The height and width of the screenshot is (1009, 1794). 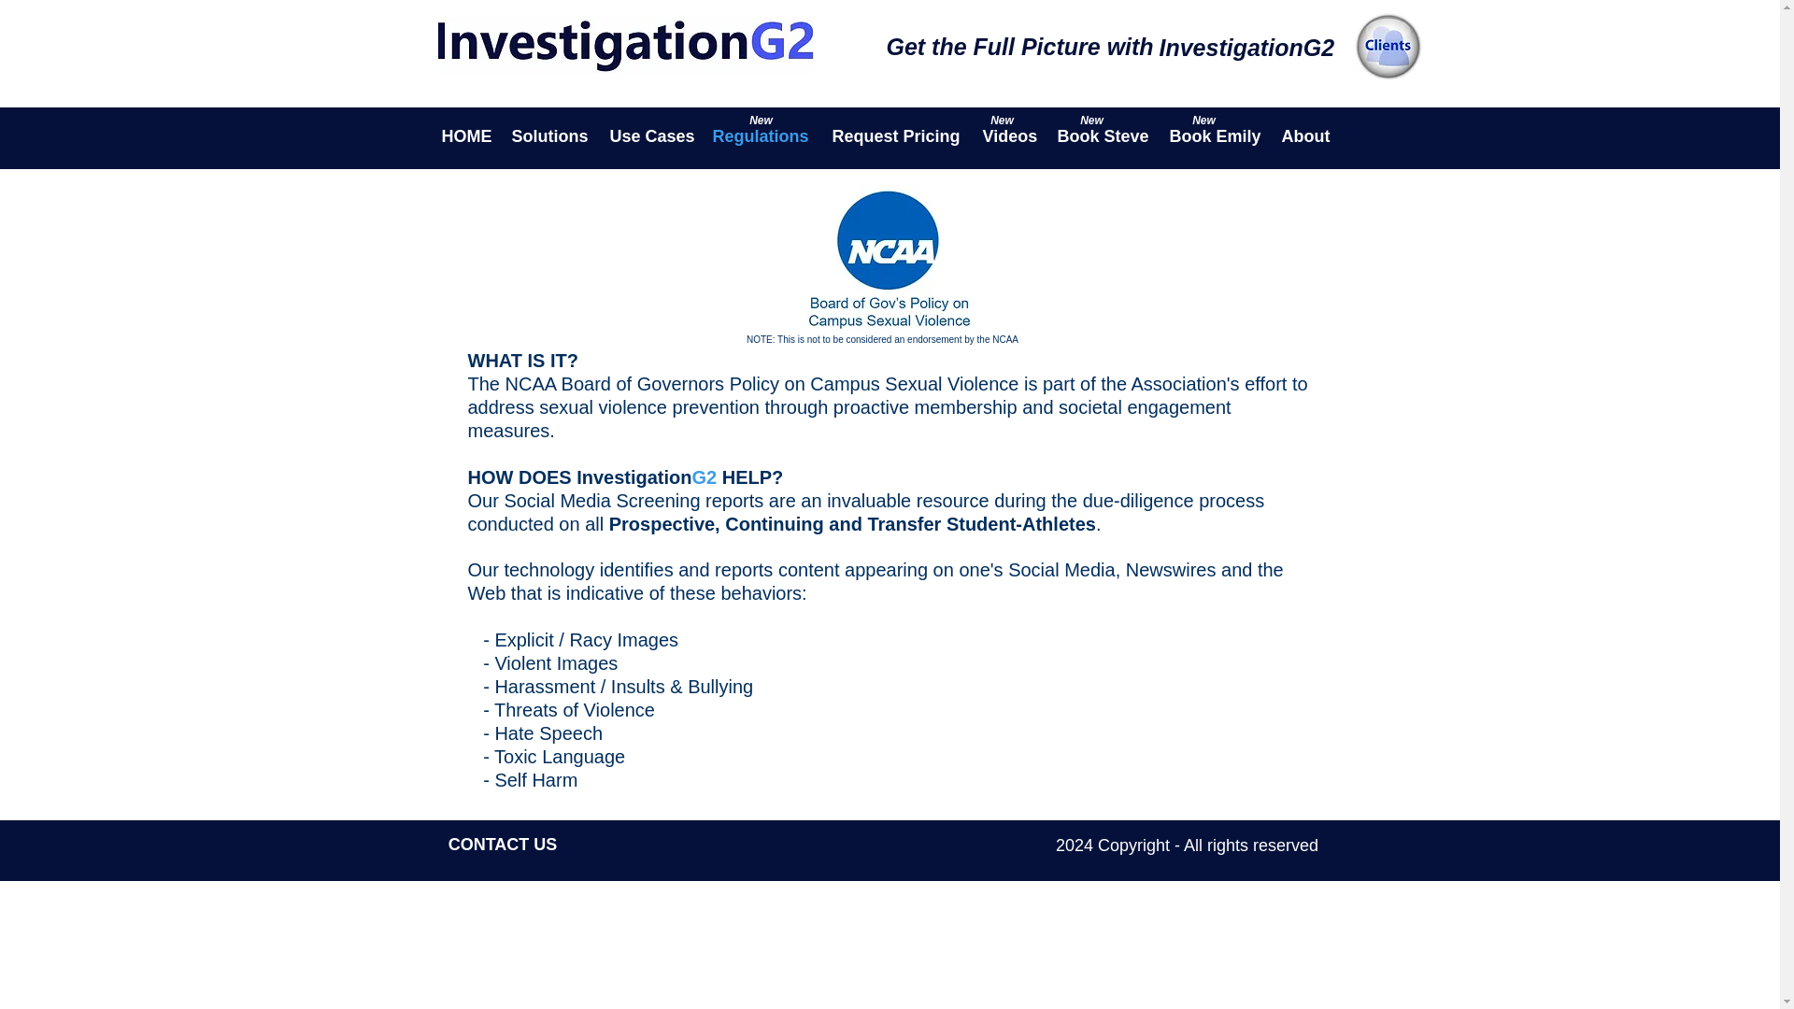 What do you see at coordinates (1011, 135) in the screenshot?
I see `Videos` at bounding box center [1011, 135].